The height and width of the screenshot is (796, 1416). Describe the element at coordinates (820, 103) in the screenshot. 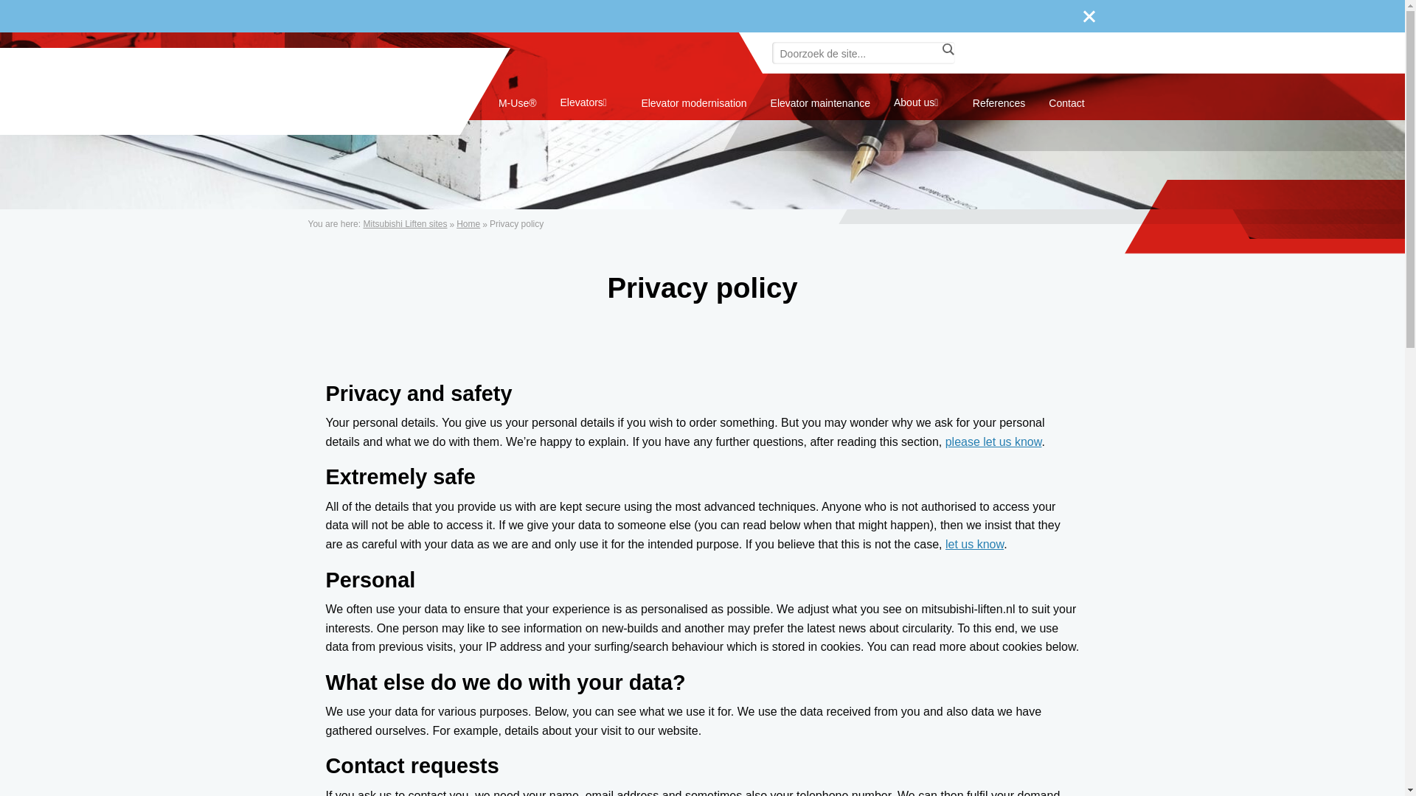

I see `Elevator maintenance` at that location.